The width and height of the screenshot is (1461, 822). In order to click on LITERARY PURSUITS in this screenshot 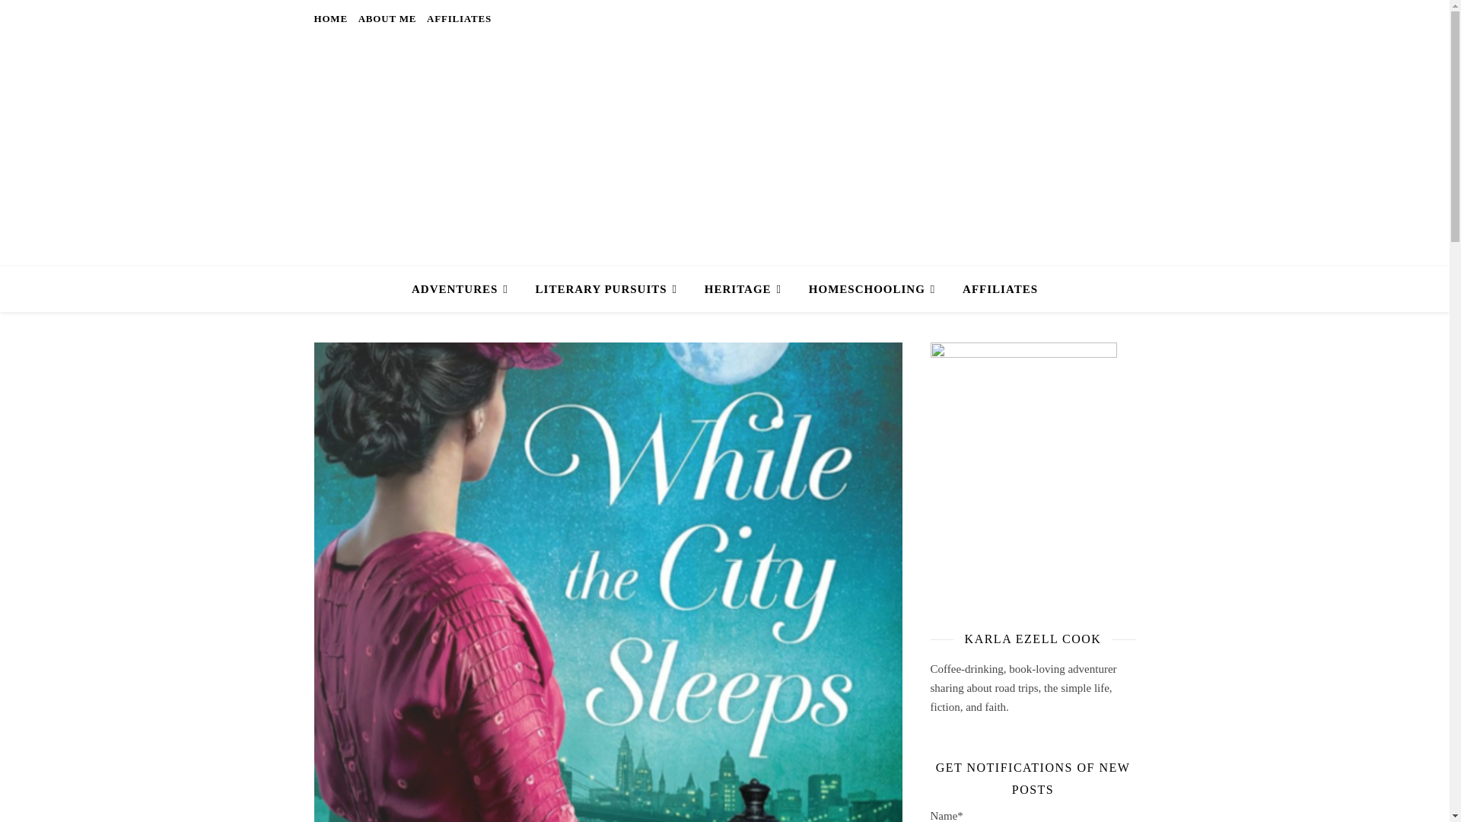, I will do `click(606, 289)`.